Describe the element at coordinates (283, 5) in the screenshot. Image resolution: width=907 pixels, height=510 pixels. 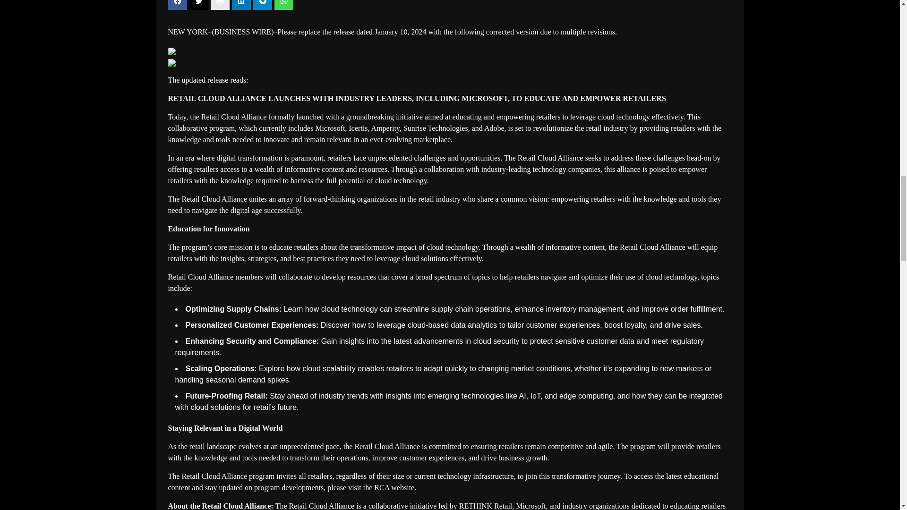
I see `Click to share on WhatsApp` at that location.